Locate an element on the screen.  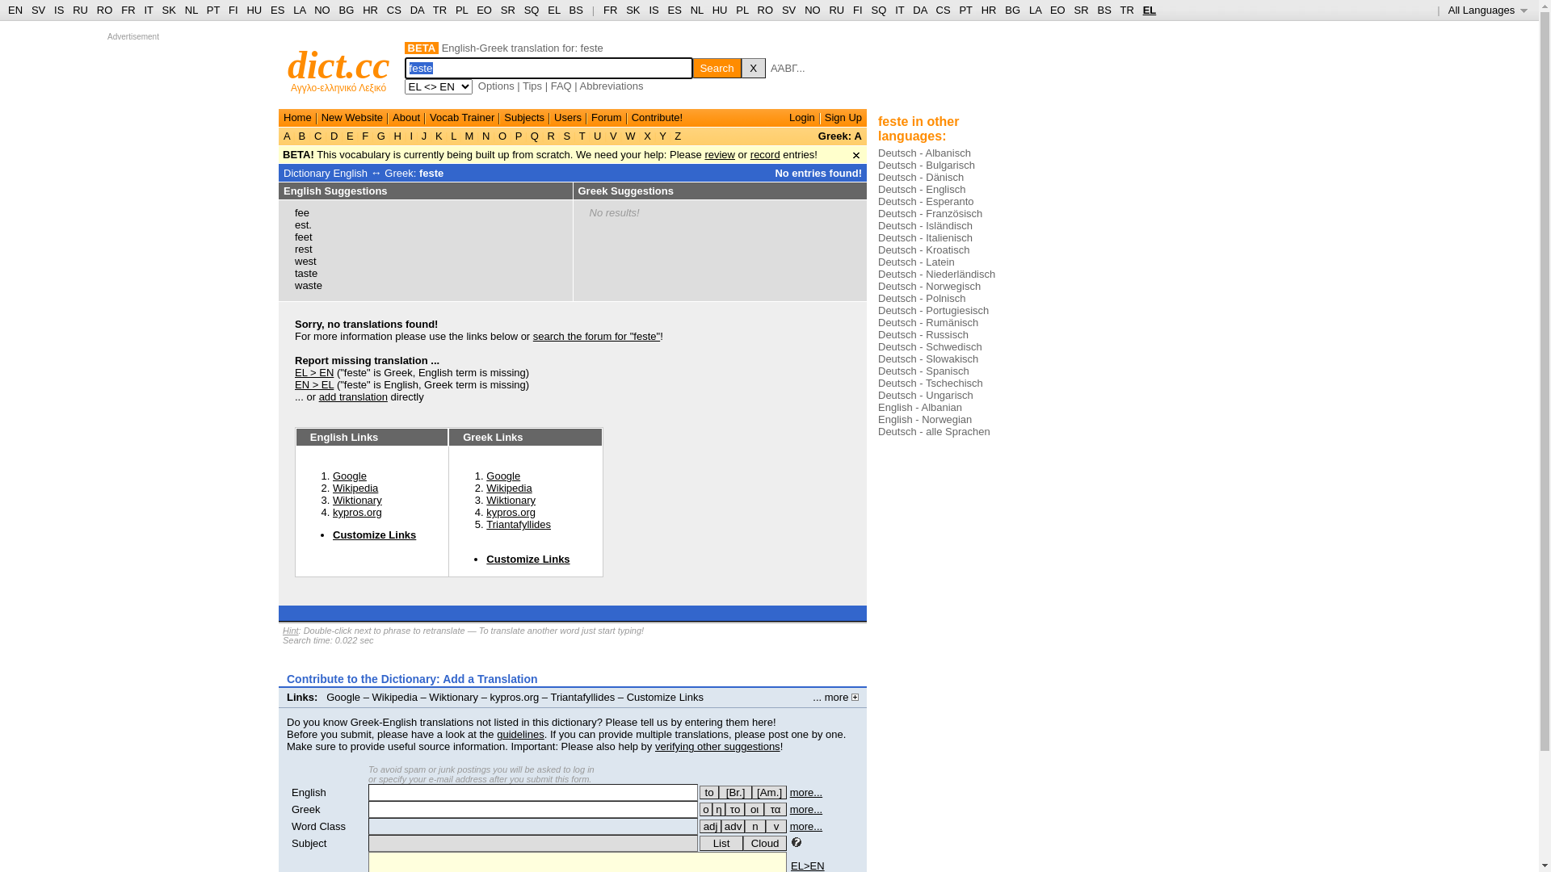
add translation is located at coordinates (354, 397).